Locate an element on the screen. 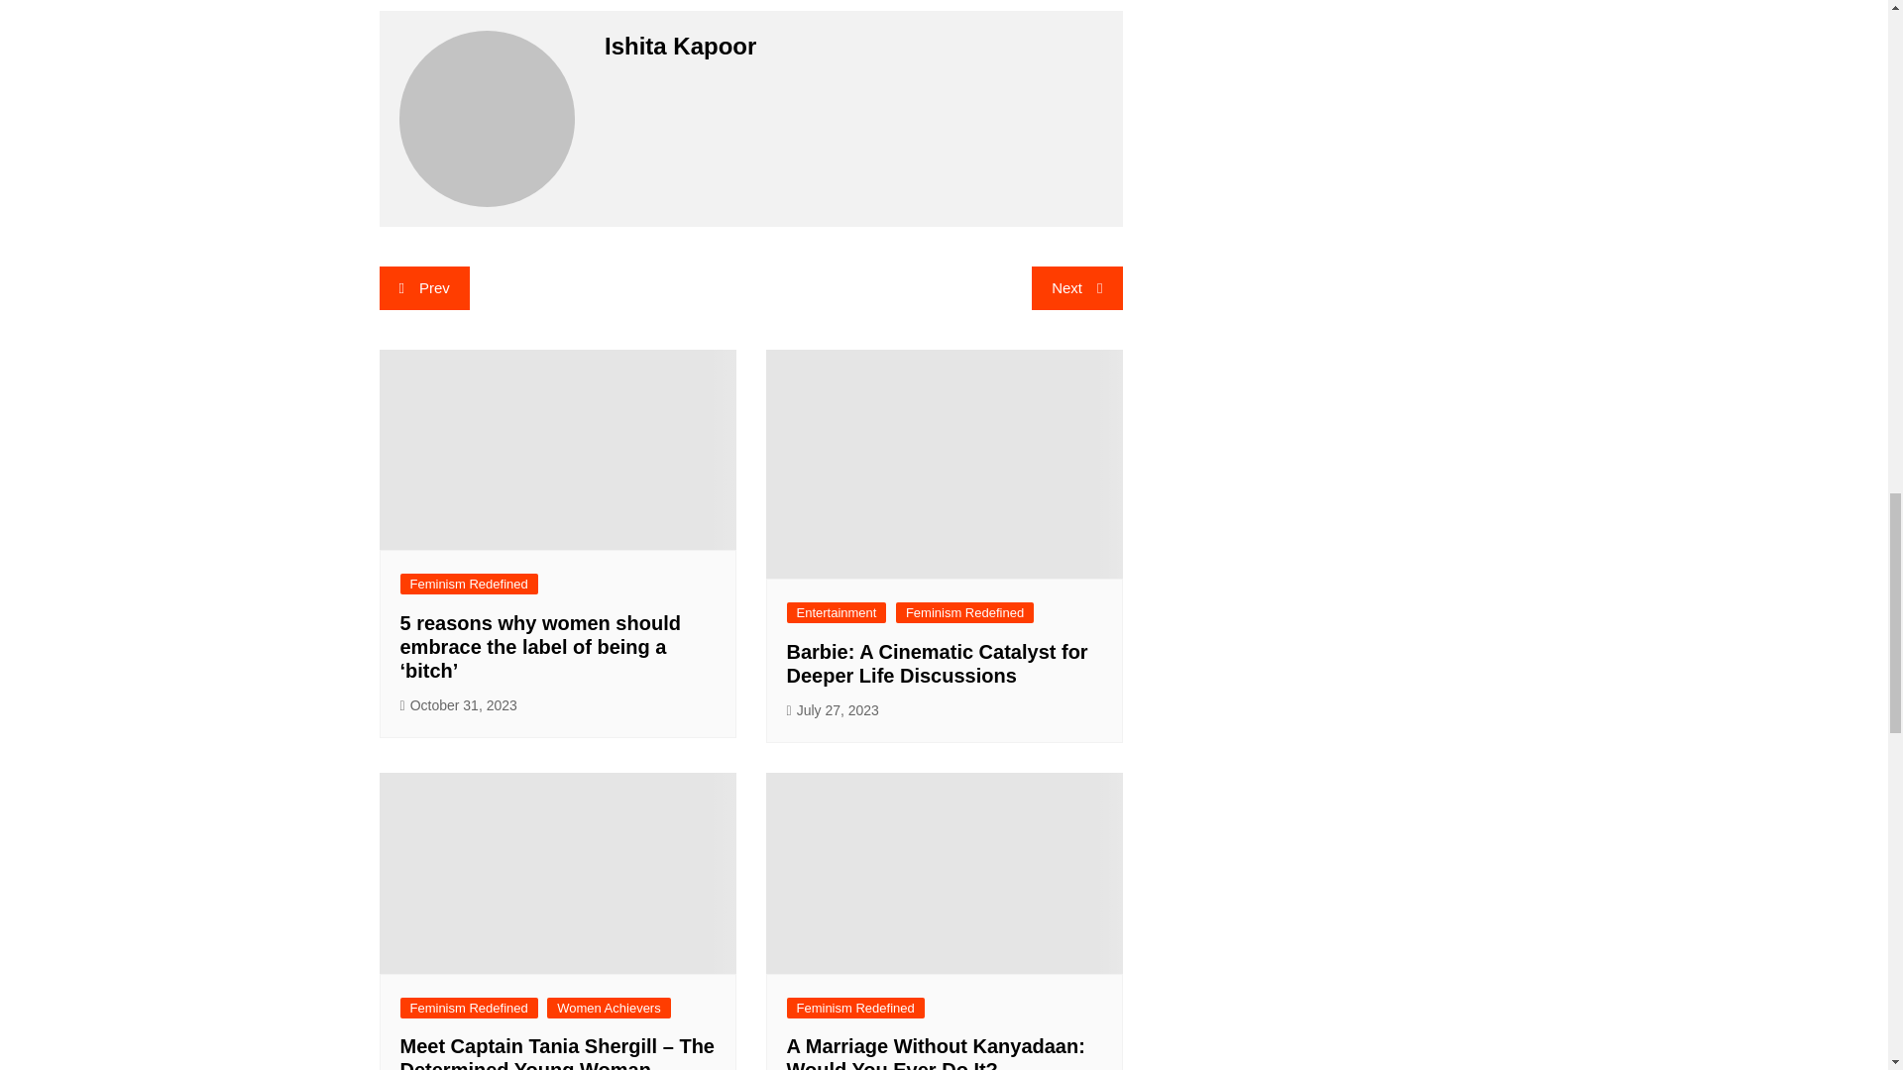 This screenshot has width=1903, height=1070. Feminism Redefined is located at coordinates (856, 1008).